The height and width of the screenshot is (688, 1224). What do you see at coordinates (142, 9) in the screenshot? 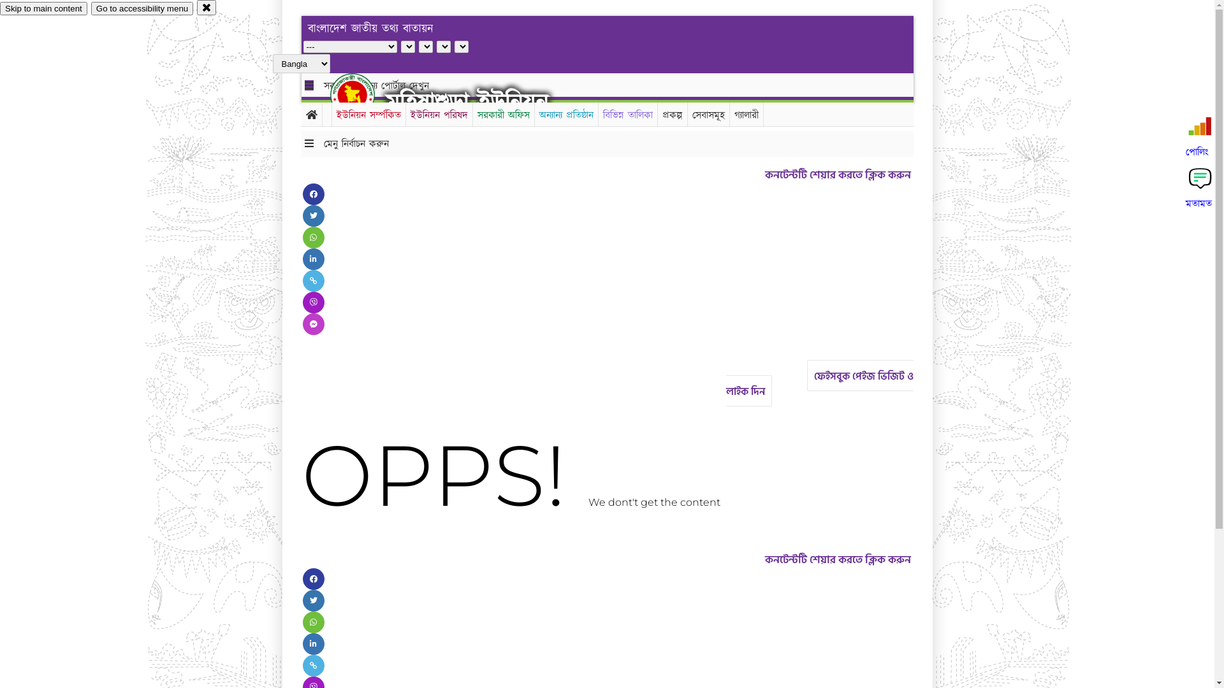
I see `Go to accessibility menu` at bounding box center [142, 9].